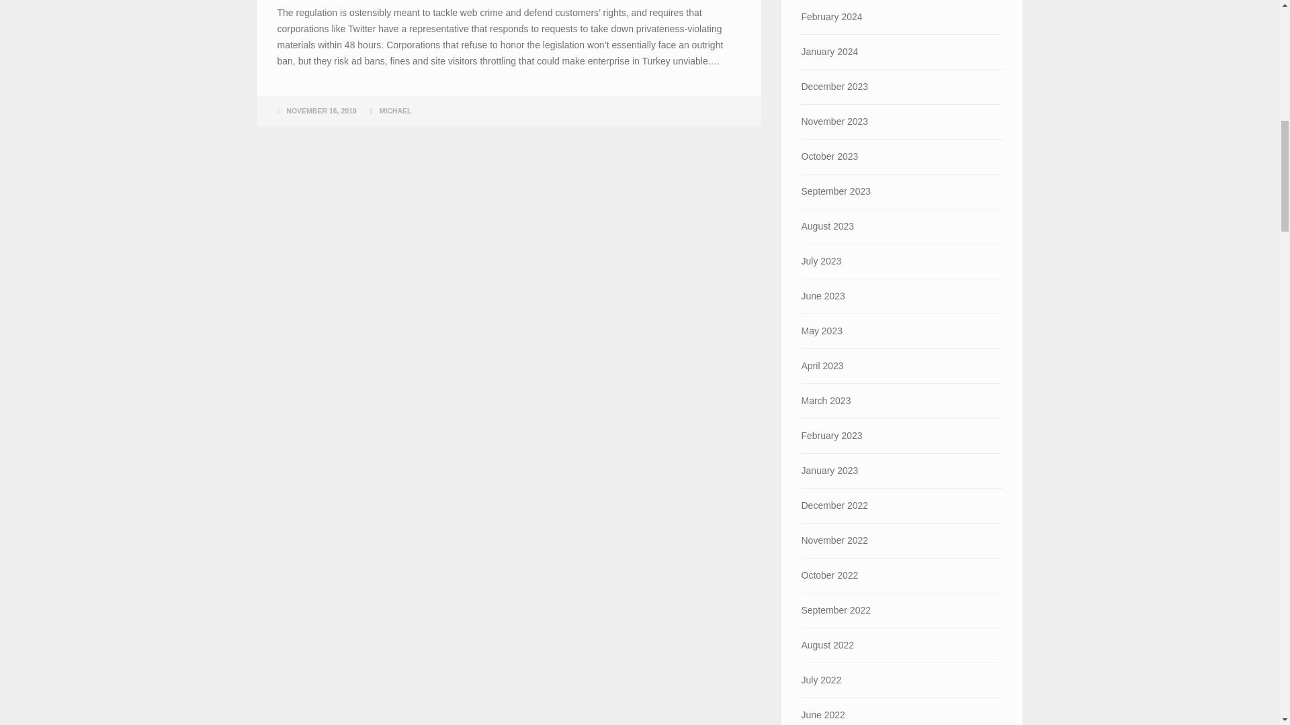 The width and height of the screenshot is (1290, 725). Describe the element at coordinates (902, 122) in the screenshot. I see `November 2023` at that location.